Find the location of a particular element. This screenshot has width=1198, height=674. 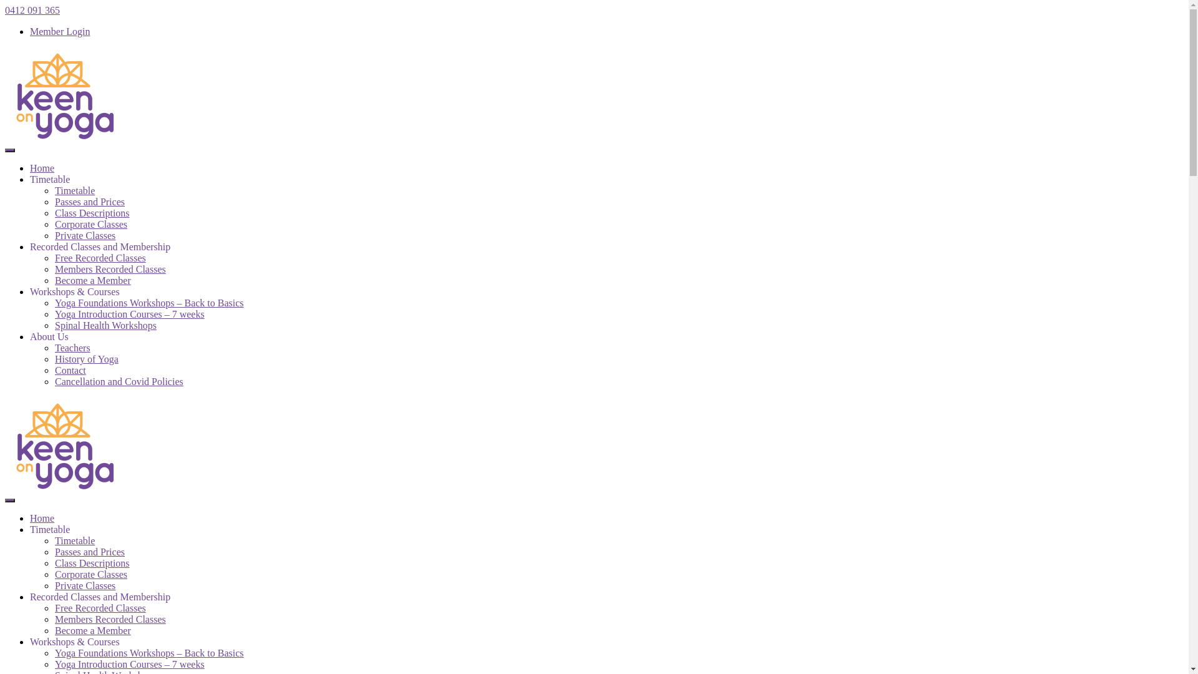

Passes and Prices is located at coordinates (90, 552).